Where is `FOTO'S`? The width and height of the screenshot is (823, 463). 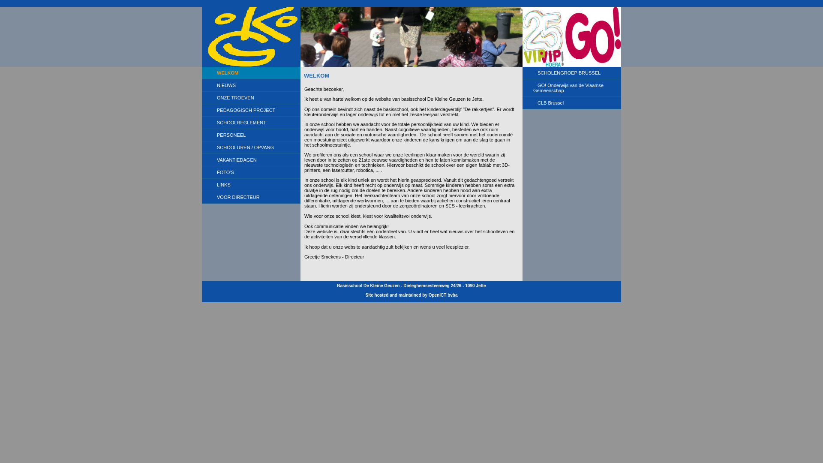
FOTO'S is located at coordinates (251, 172).